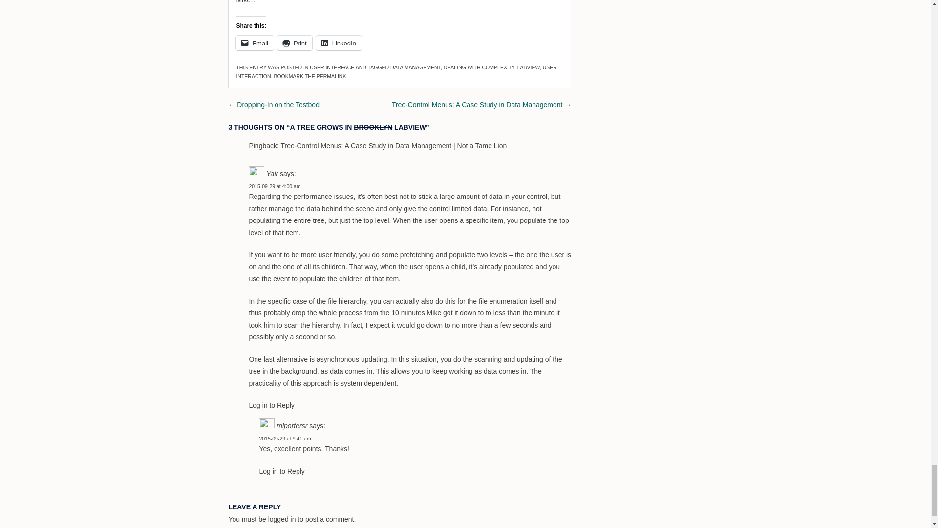 This screenshot has width=938, height=528. Describe the element at coordinates (415, 67) in the screenshot. I see `DATA MANAGEMENT` at that location.